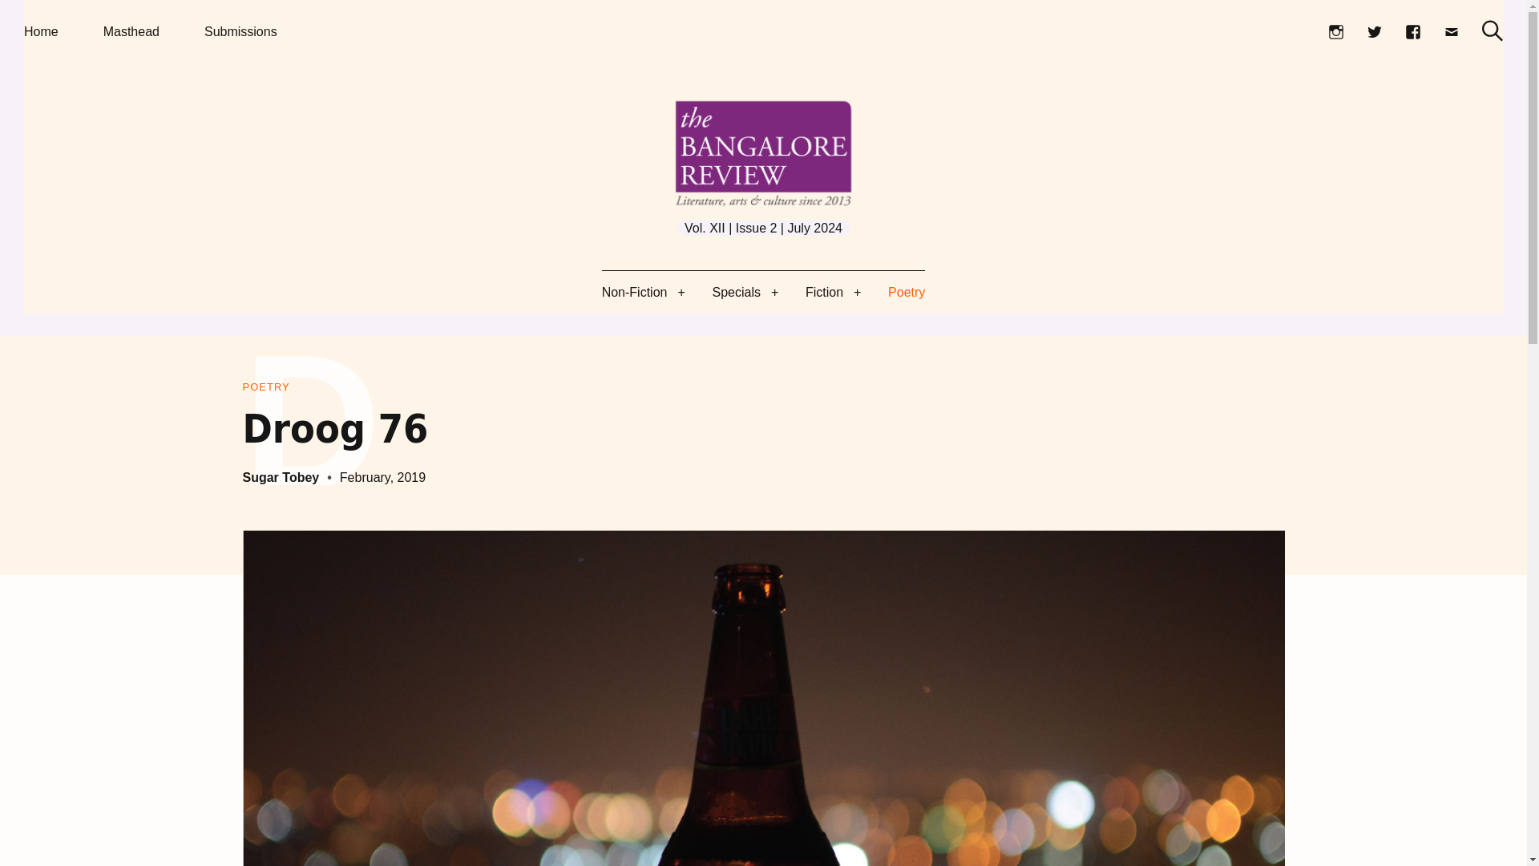 Image resolution: width=1539 pixels, height=866 pixels. What do you see at coordinates (131, 32) in the screenshot?
I see `Masthead` at bounding box center [131, 32].